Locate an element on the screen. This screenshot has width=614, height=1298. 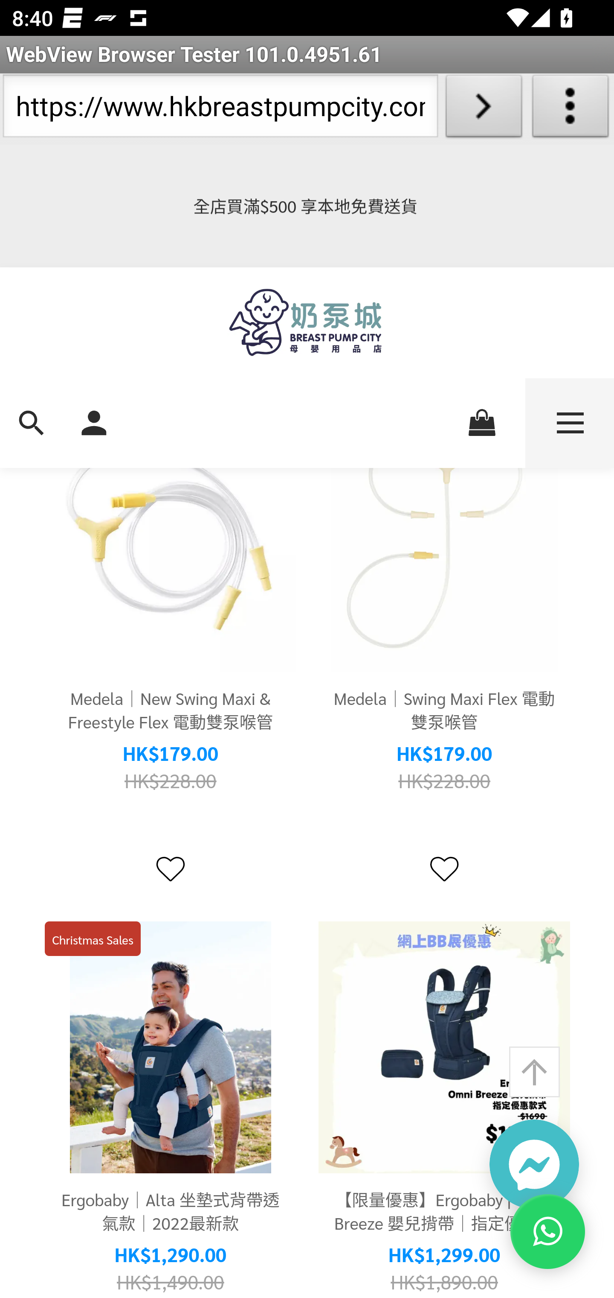
HK$179.00 is located at coordinates (444, 754).